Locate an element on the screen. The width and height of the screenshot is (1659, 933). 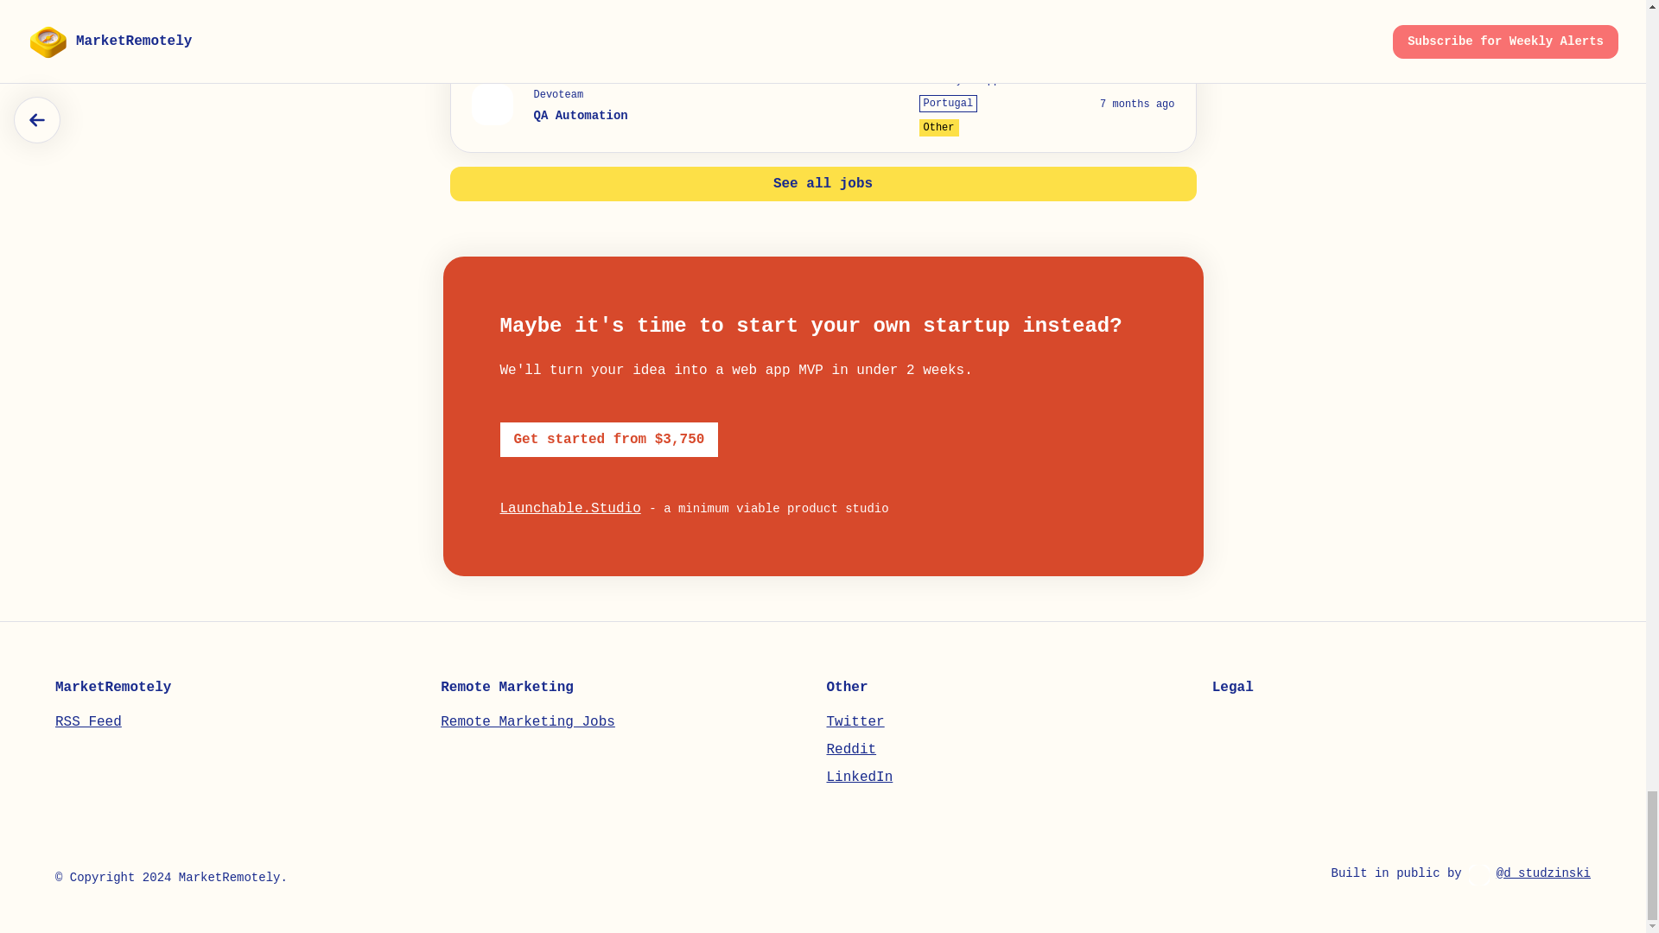
Remote Marketing Jobs is located at coordinates (528, 722).